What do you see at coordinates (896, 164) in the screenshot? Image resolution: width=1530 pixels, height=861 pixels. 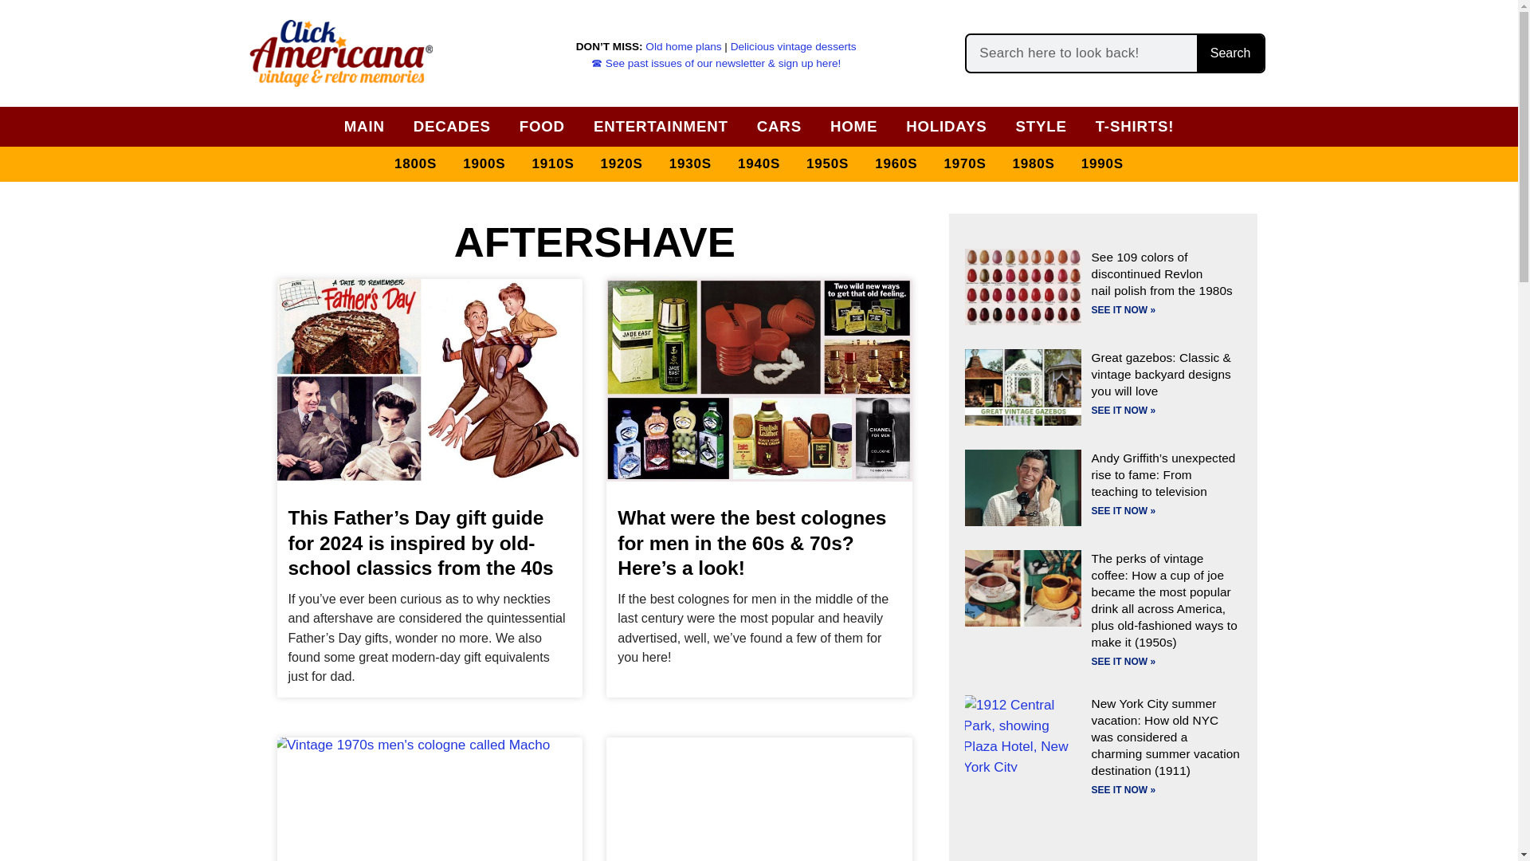 I see `1960S` at bounding box center [896, 164].